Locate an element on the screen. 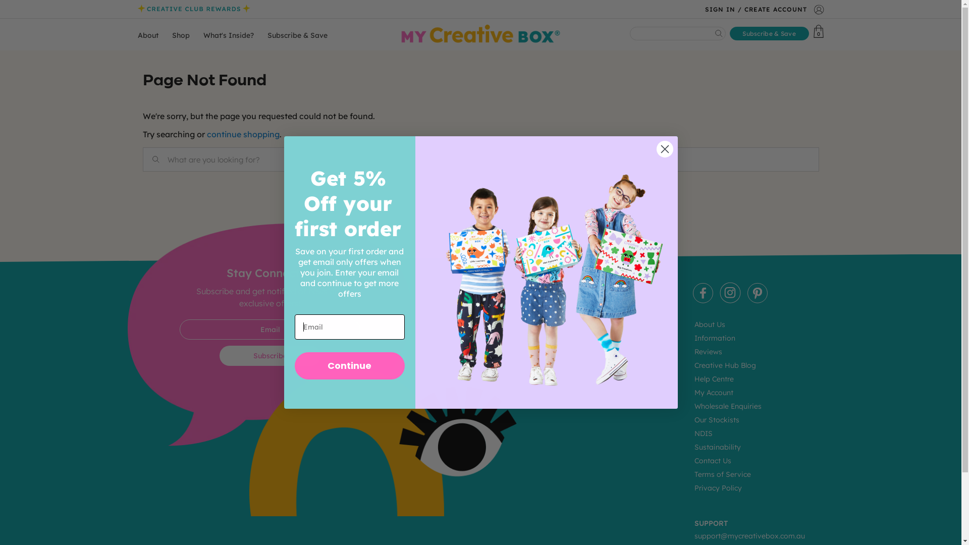  CREATE ACCOUNT is located at coordinates (775, 11).